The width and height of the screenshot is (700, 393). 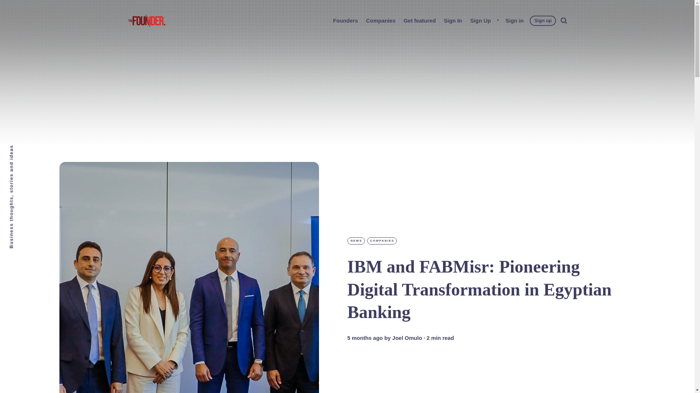 What do you see at coordinates (419, 20) in the screenshot?
I see `Get featured` at bounding box center [419, 20].